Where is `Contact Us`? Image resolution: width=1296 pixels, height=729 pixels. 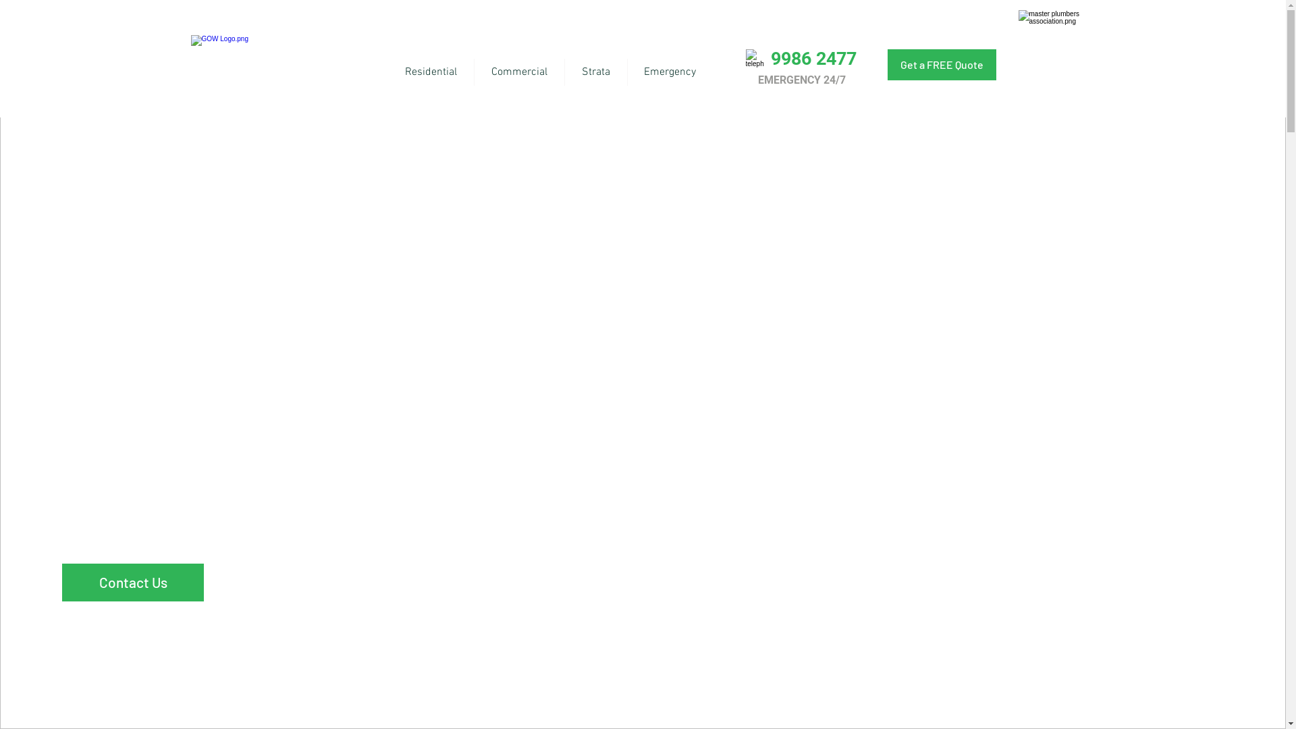
Contact Us is located at coordinates (132, 582).